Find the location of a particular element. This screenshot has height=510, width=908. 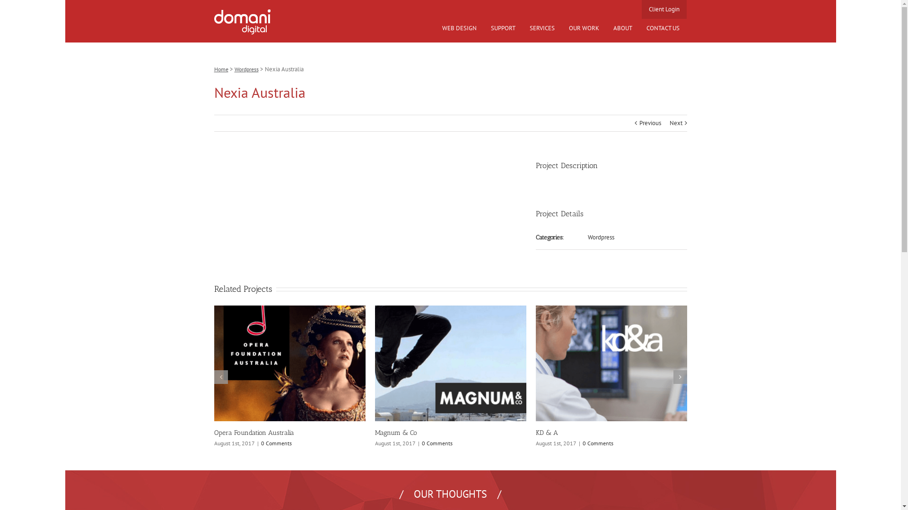

Home is located at coordinates (221, 69).